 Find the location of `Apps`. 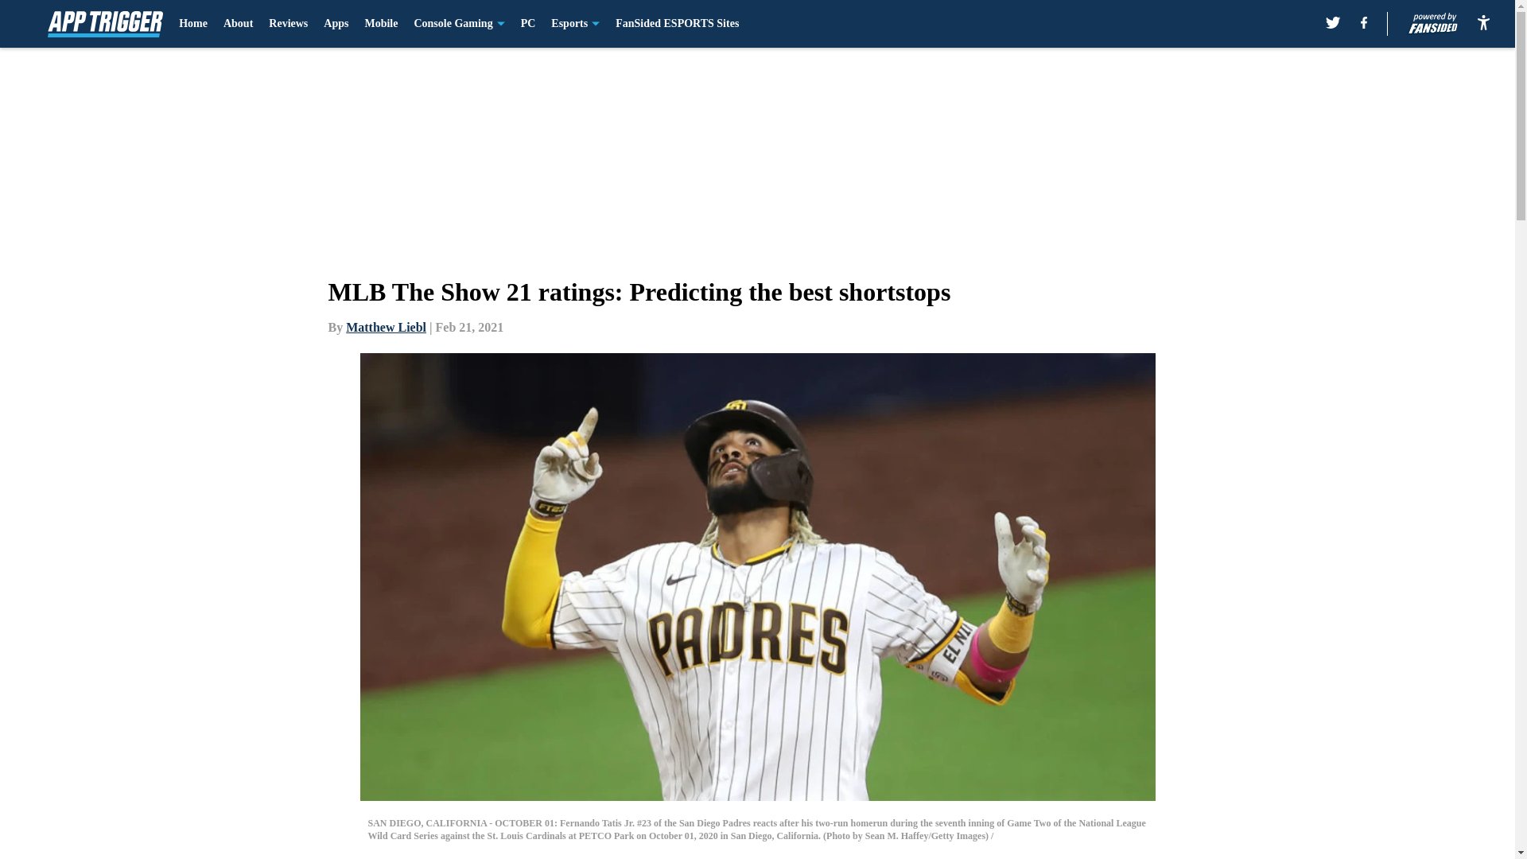

Apps is located at coordinates (336, 24).